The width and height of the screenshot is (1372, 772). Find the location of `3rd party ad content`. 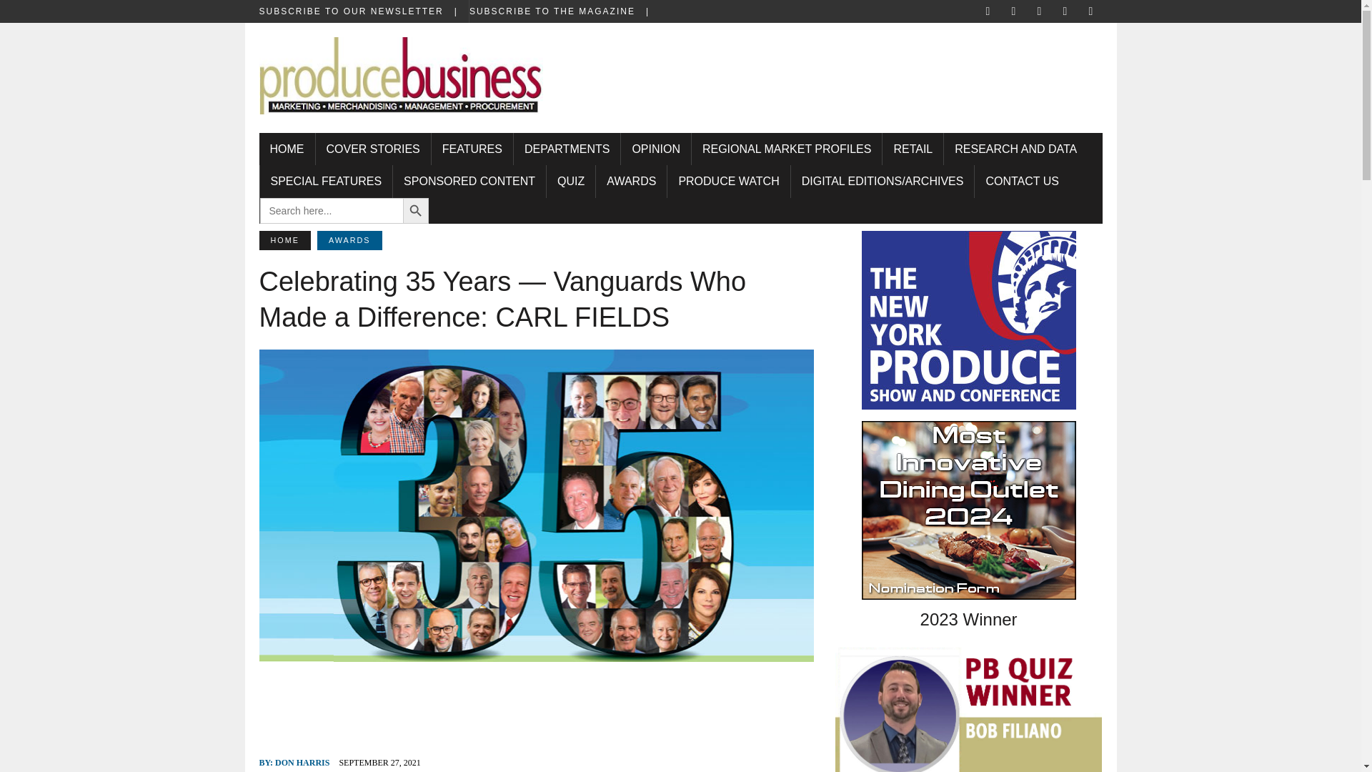

3rd party ad content is located at coordinates (537, 701).